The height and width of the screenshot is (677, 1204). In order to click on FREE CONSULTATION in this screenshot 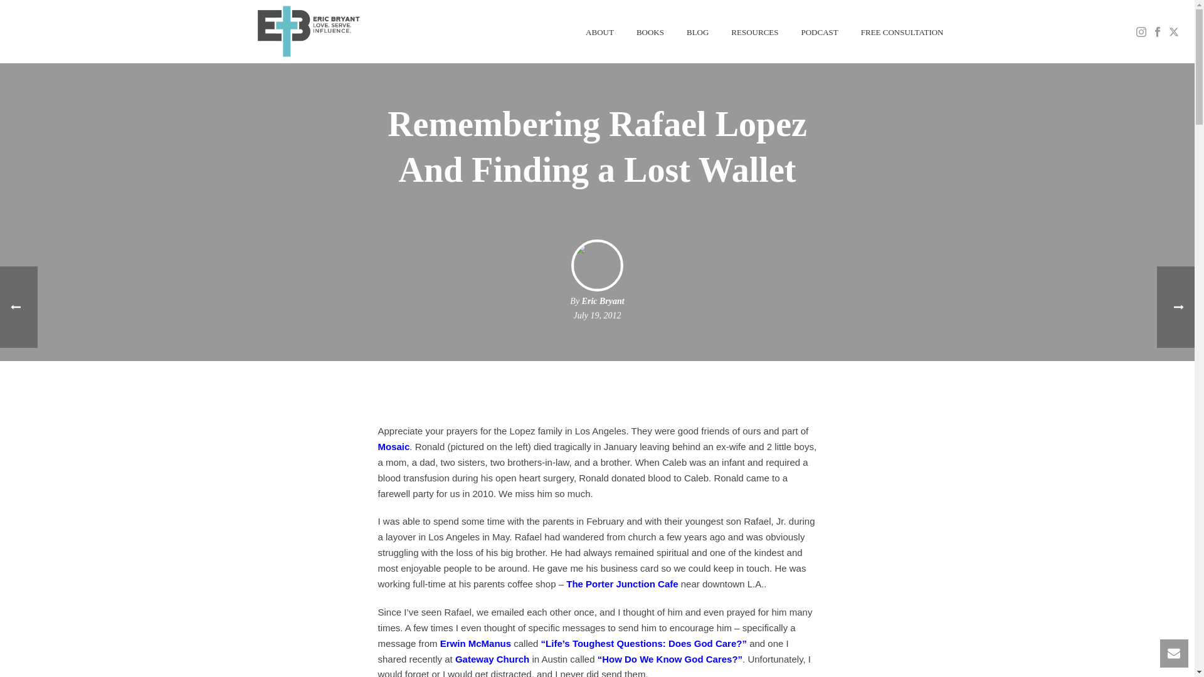, I will do `click(902, 31)`.